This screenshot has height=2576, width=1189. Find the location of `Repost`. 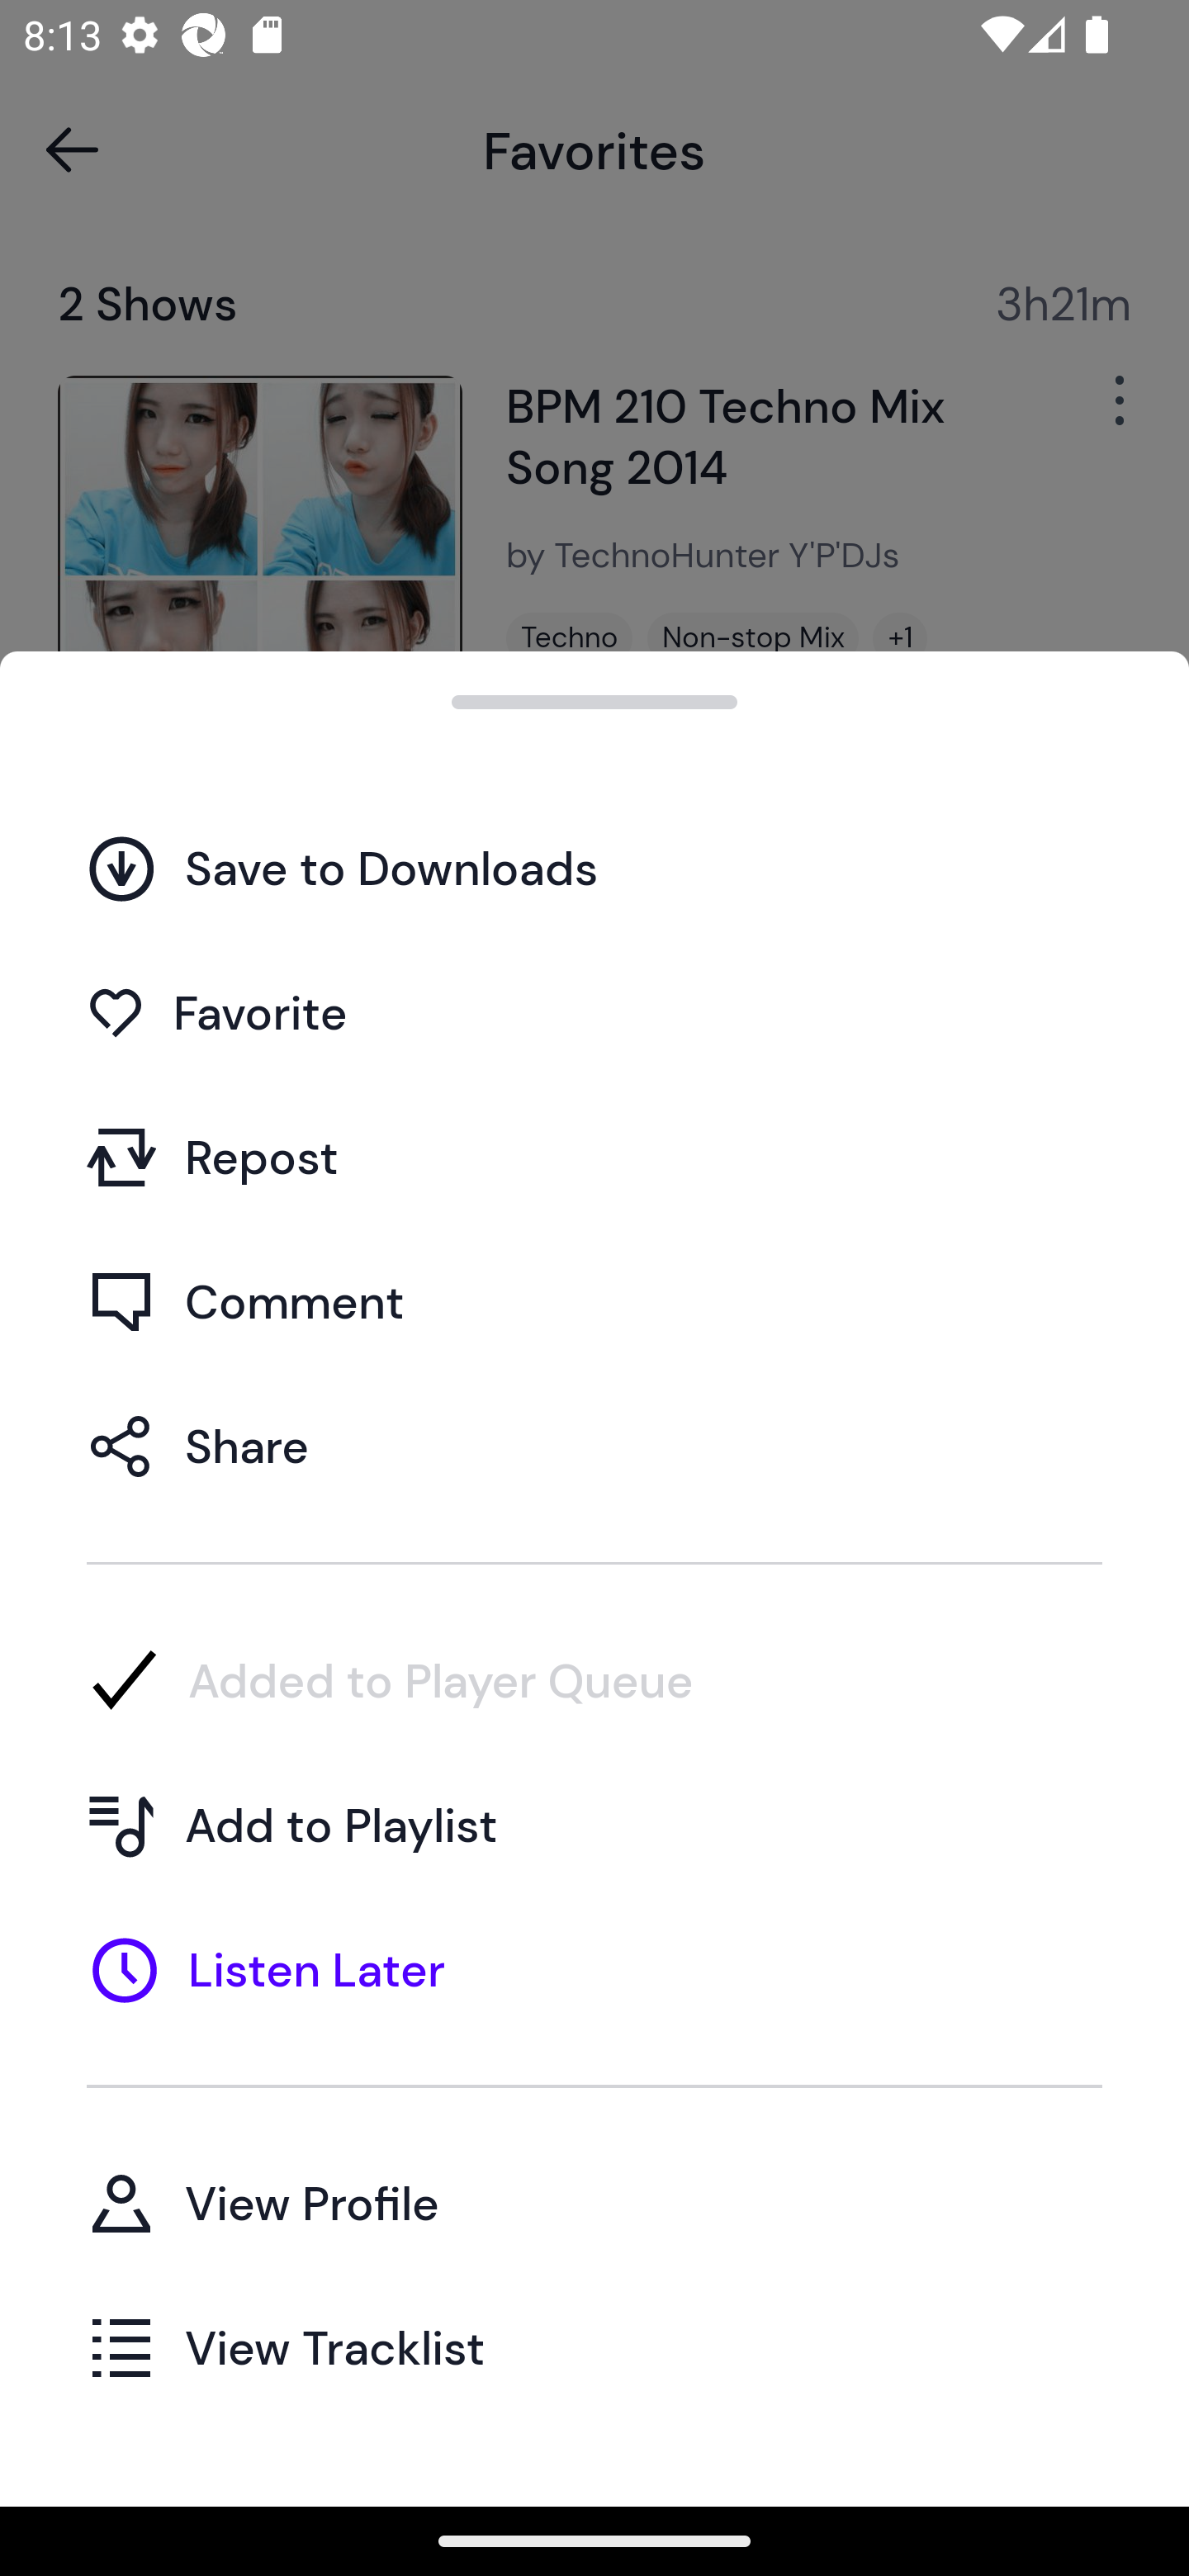

Repost is located at coordinates (594, 1156).